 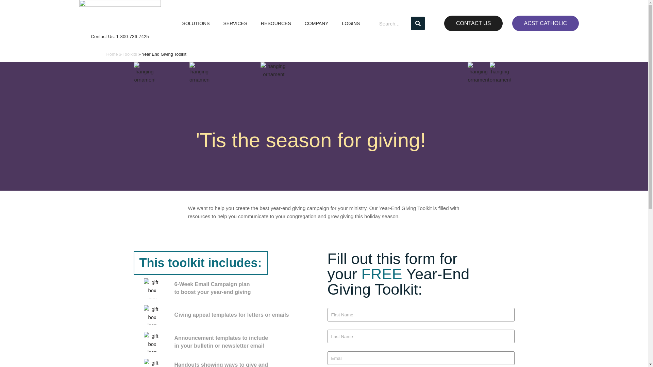 I want to click on SERVICES, so click(x=237, y=23).